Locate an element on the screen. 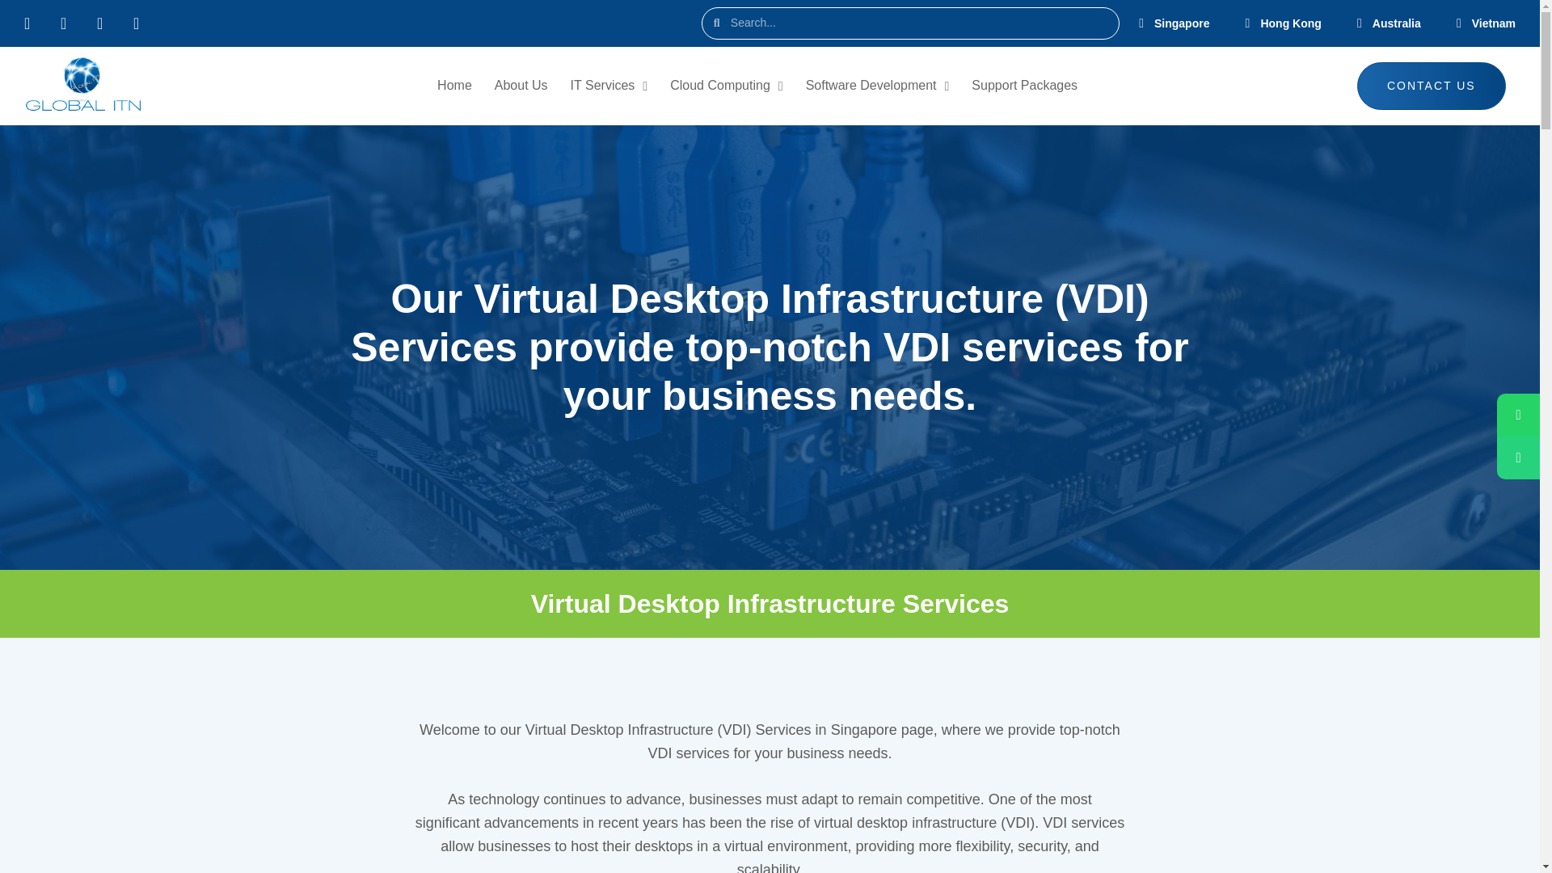 The image size is (1552, 873). Search is located at coordinates (919, 23).